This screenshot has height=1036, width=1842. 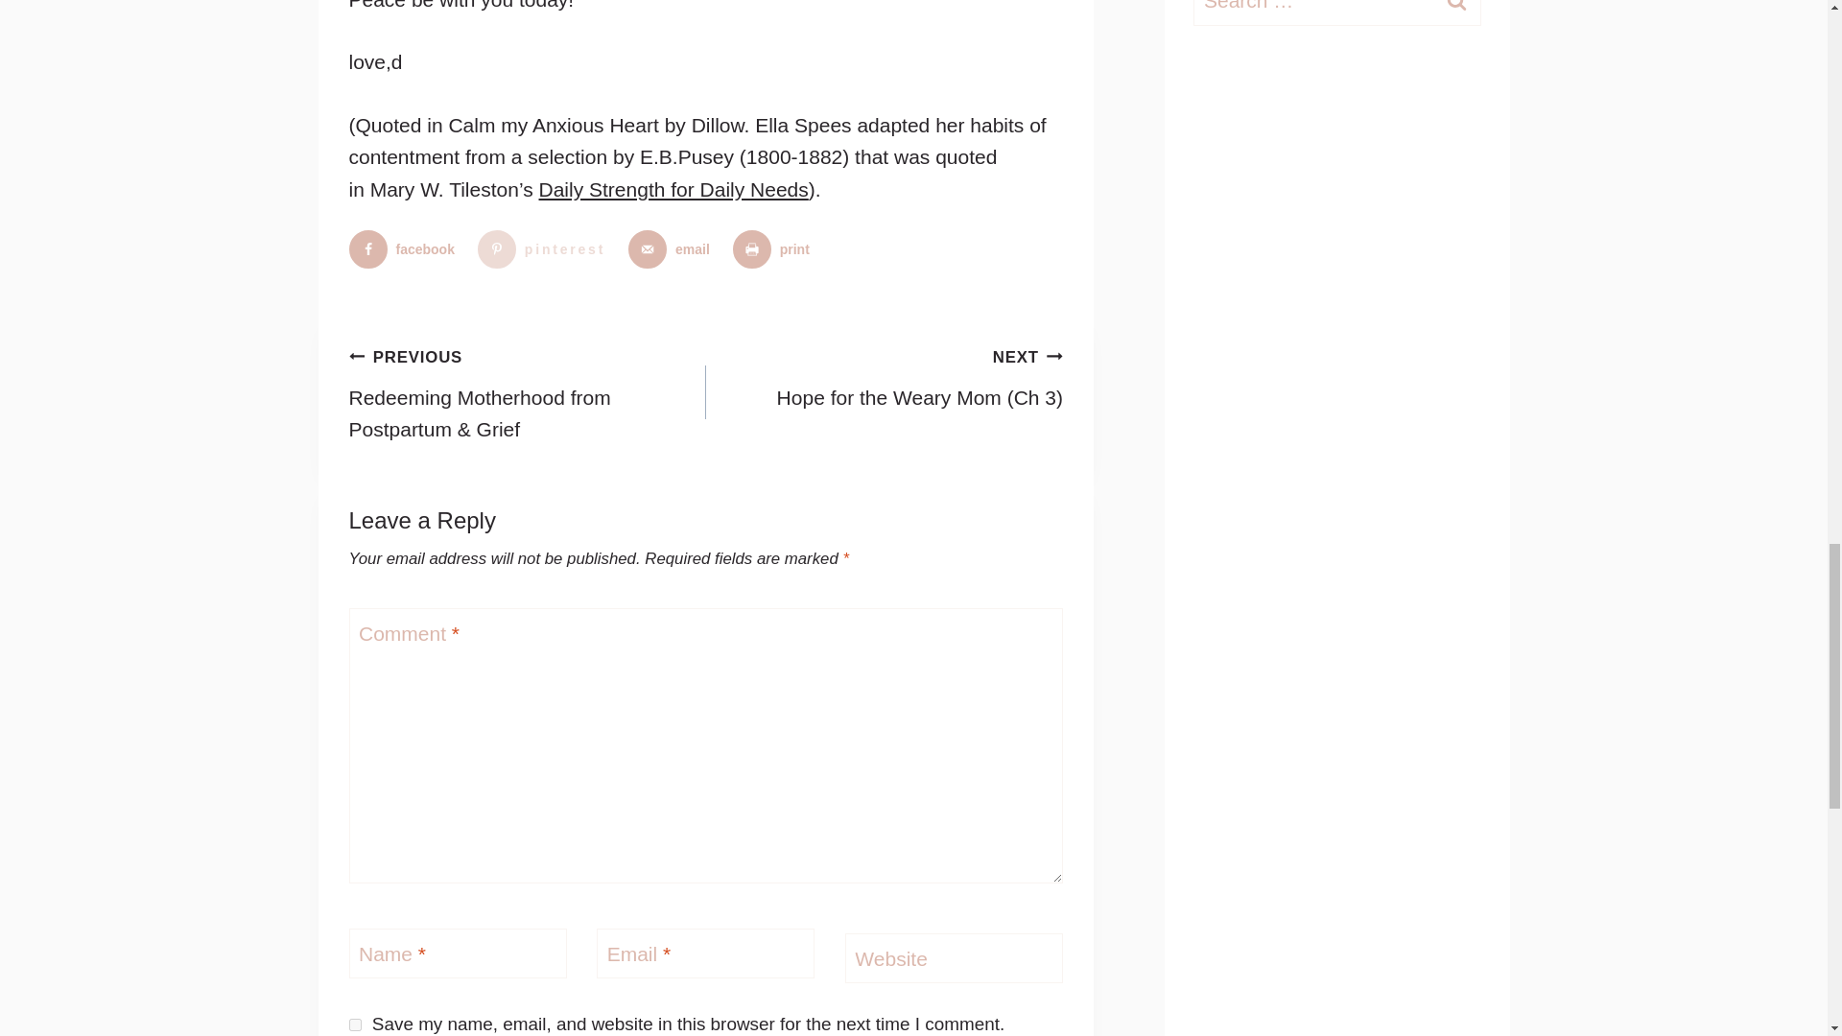 I want to click on facebook, so click(x=407, y=248).